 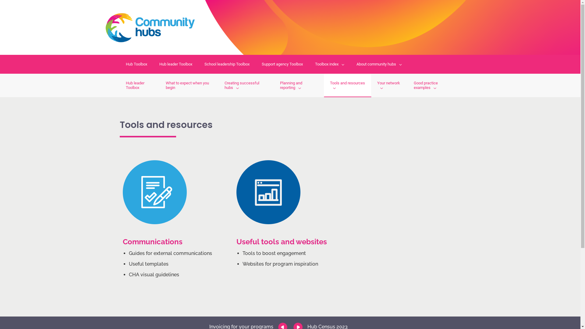 What do you see at coordinates (330, 64) in the screenshot?
I see `Toolbox index` at bounding box center [330, 64].